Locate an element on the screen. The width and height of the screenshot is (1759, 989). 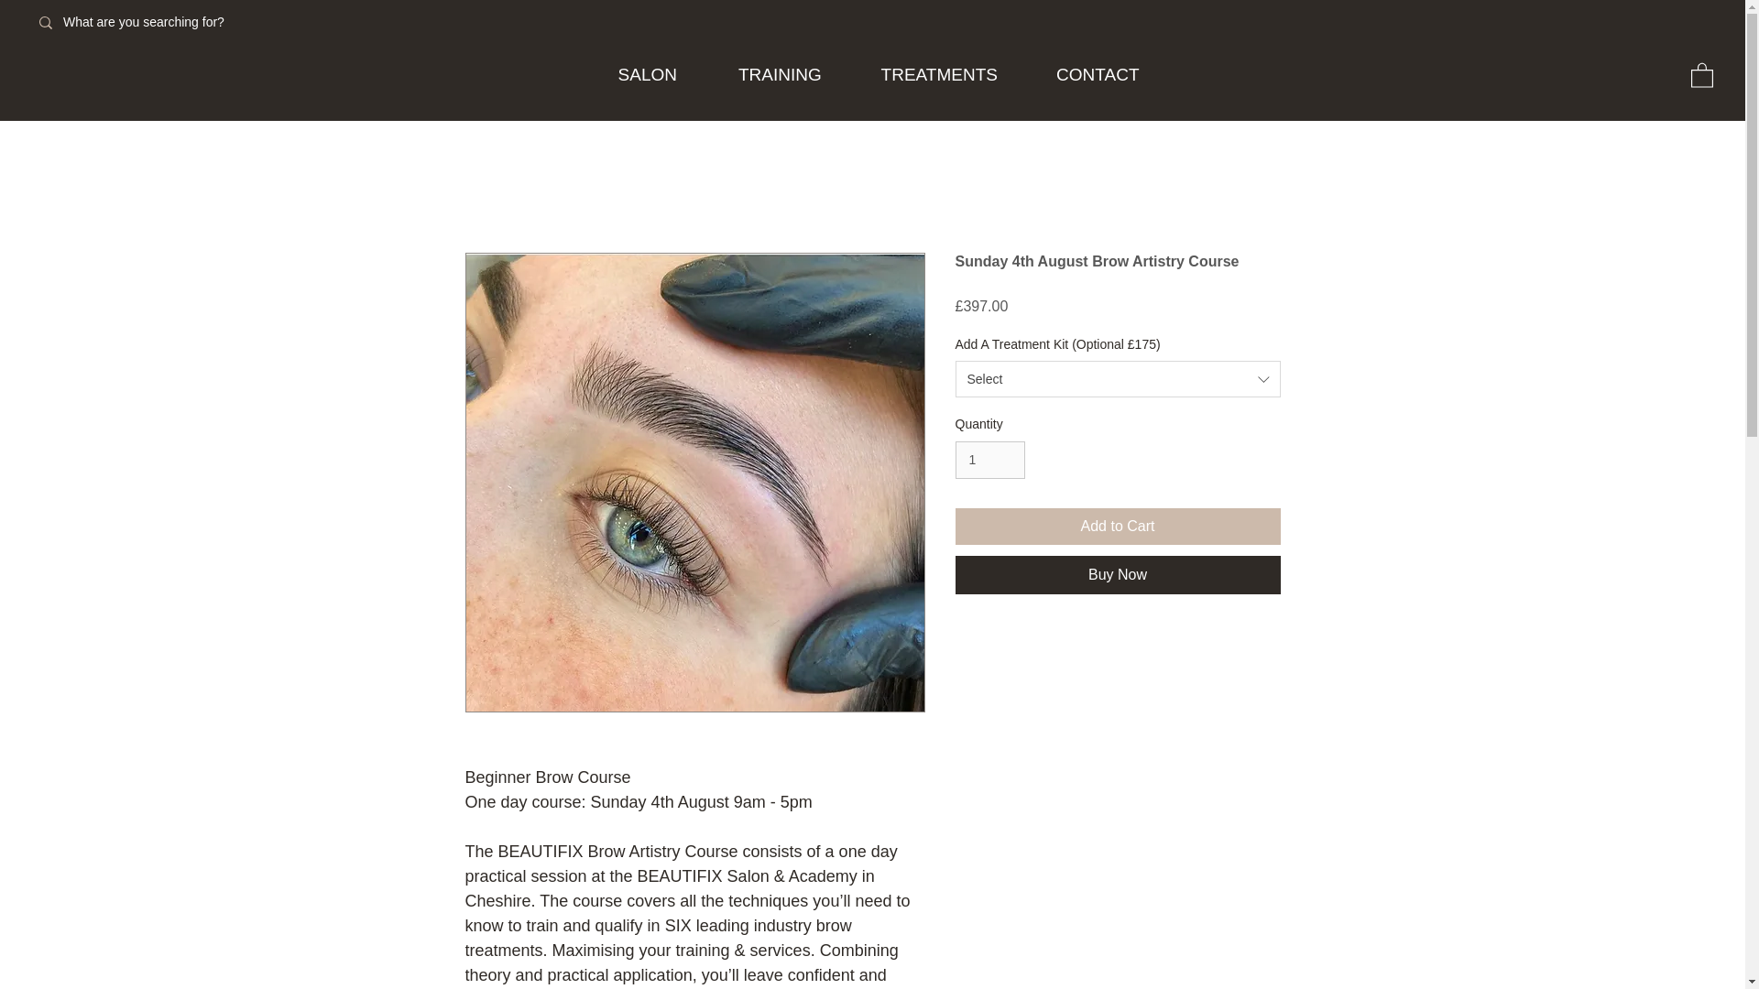
CONTACT is located at coordinates (1098, 75).